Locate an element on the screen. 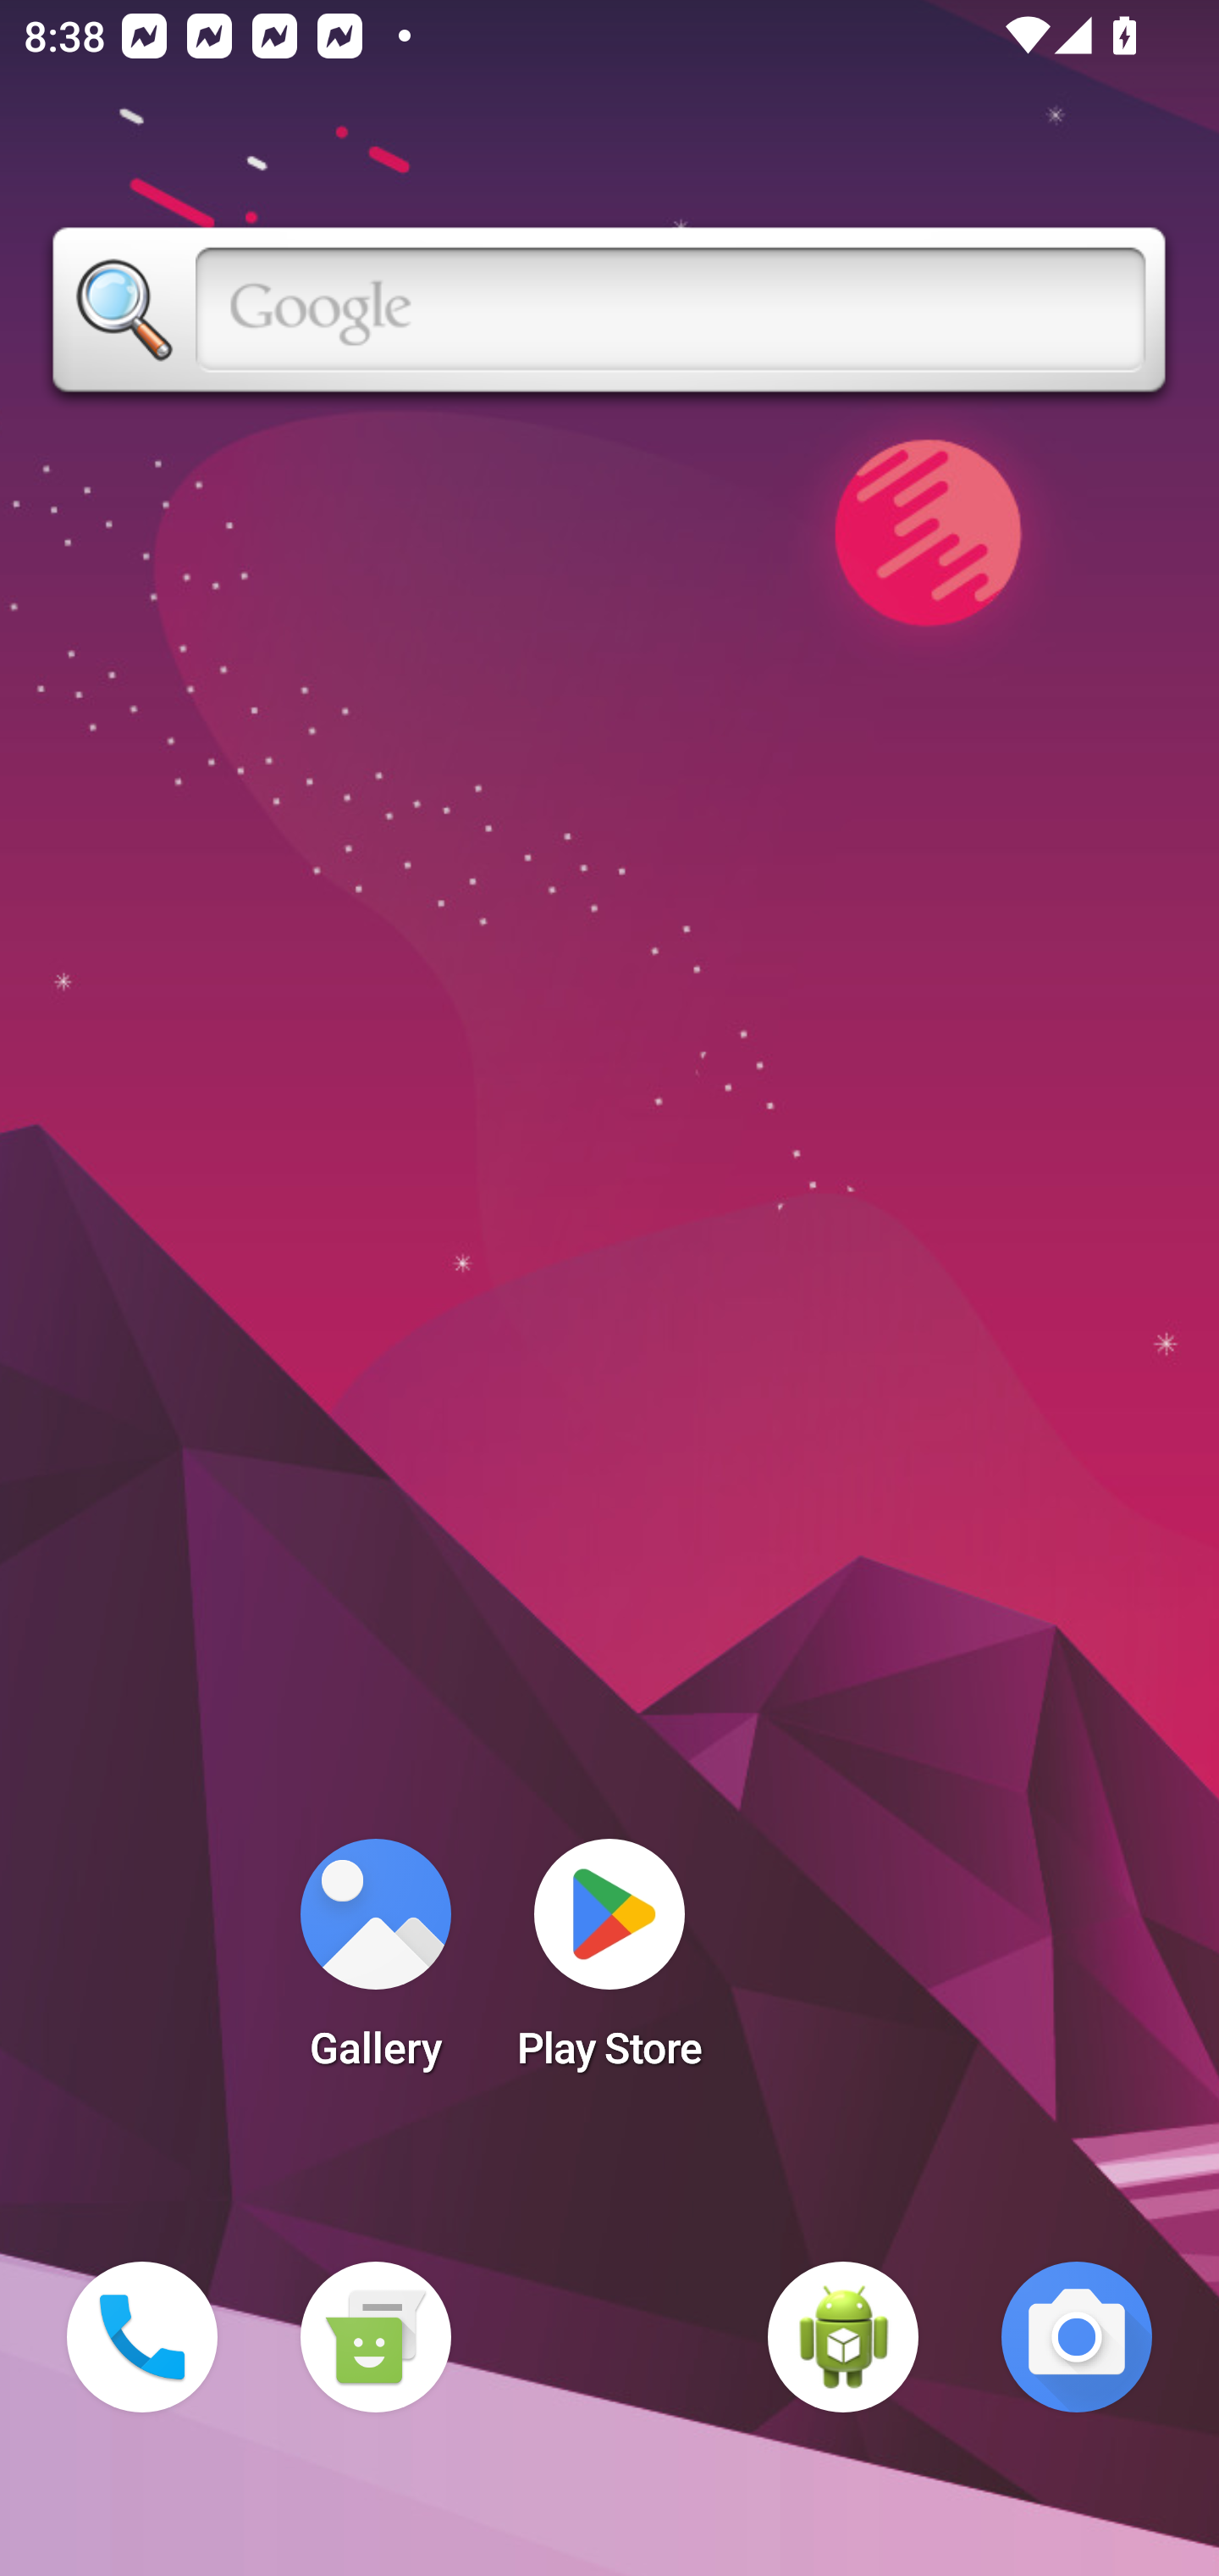 The image size is (1219, 2576). Messaging is located at coordinates (375, 2337).